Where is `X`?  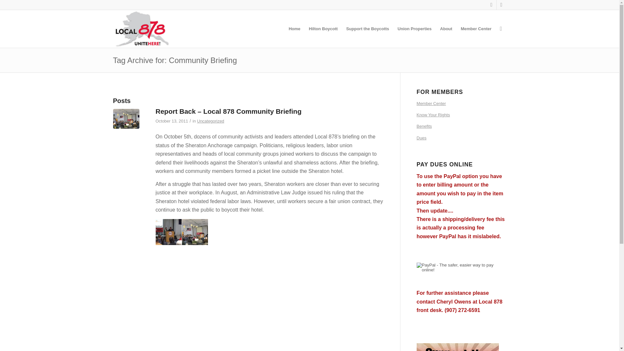 X is located at coordinates (491, 5).